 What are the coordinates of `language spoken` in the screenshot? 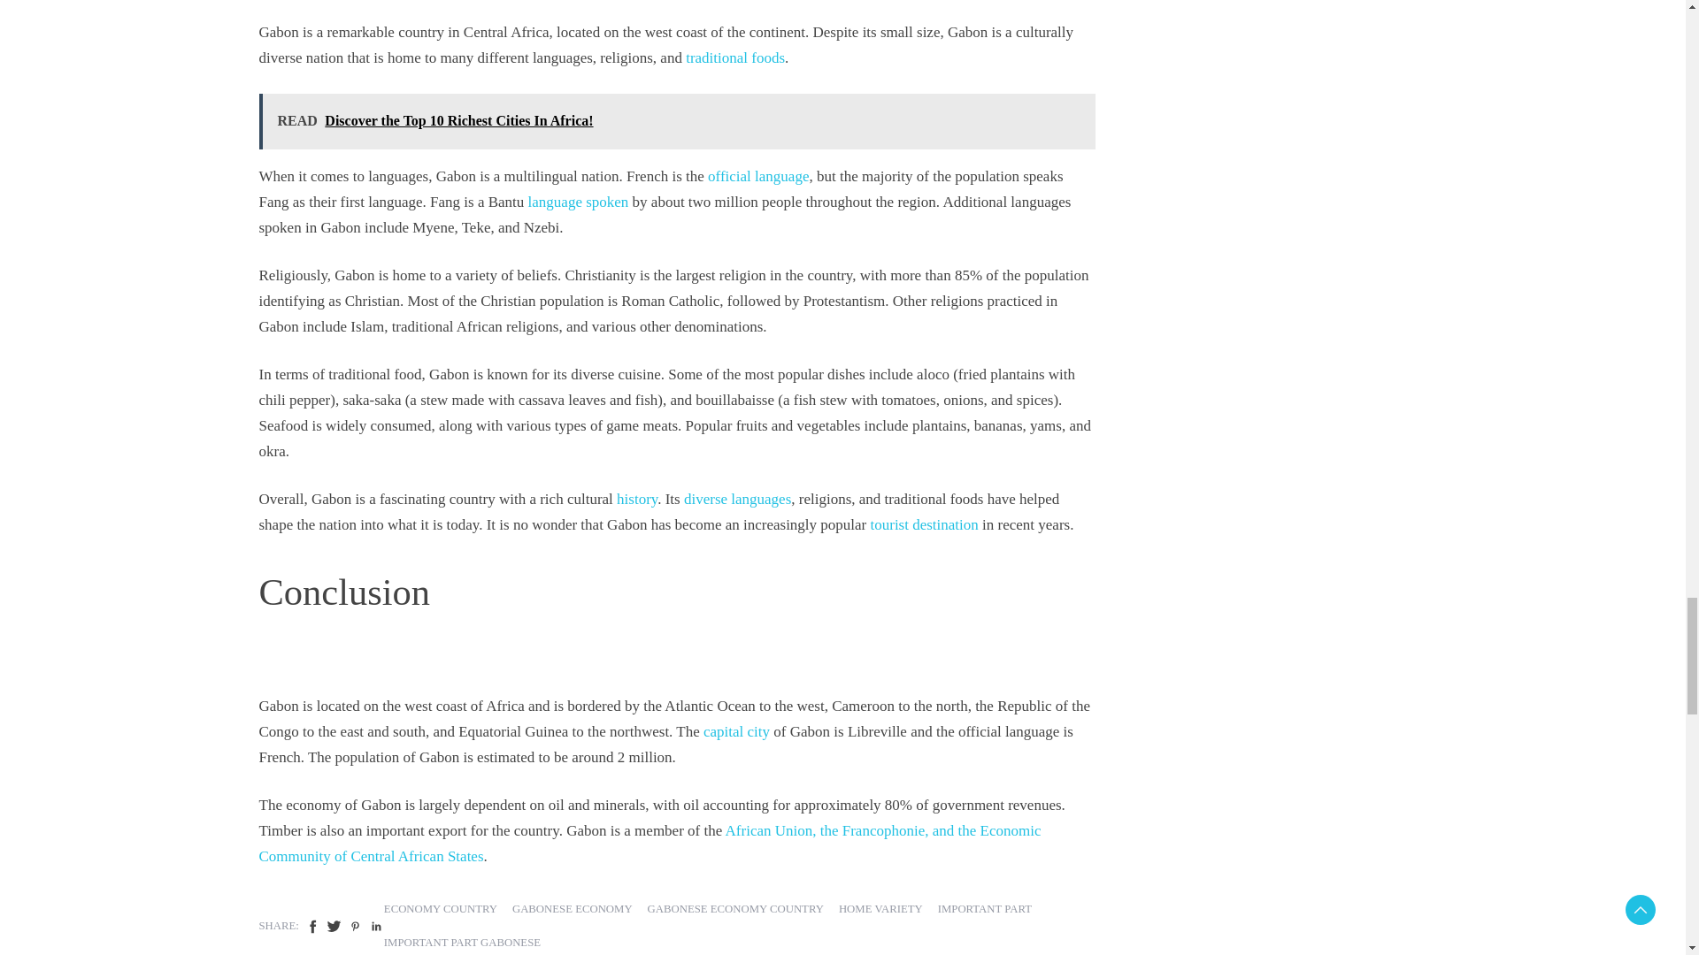 It's located at (579, 202).